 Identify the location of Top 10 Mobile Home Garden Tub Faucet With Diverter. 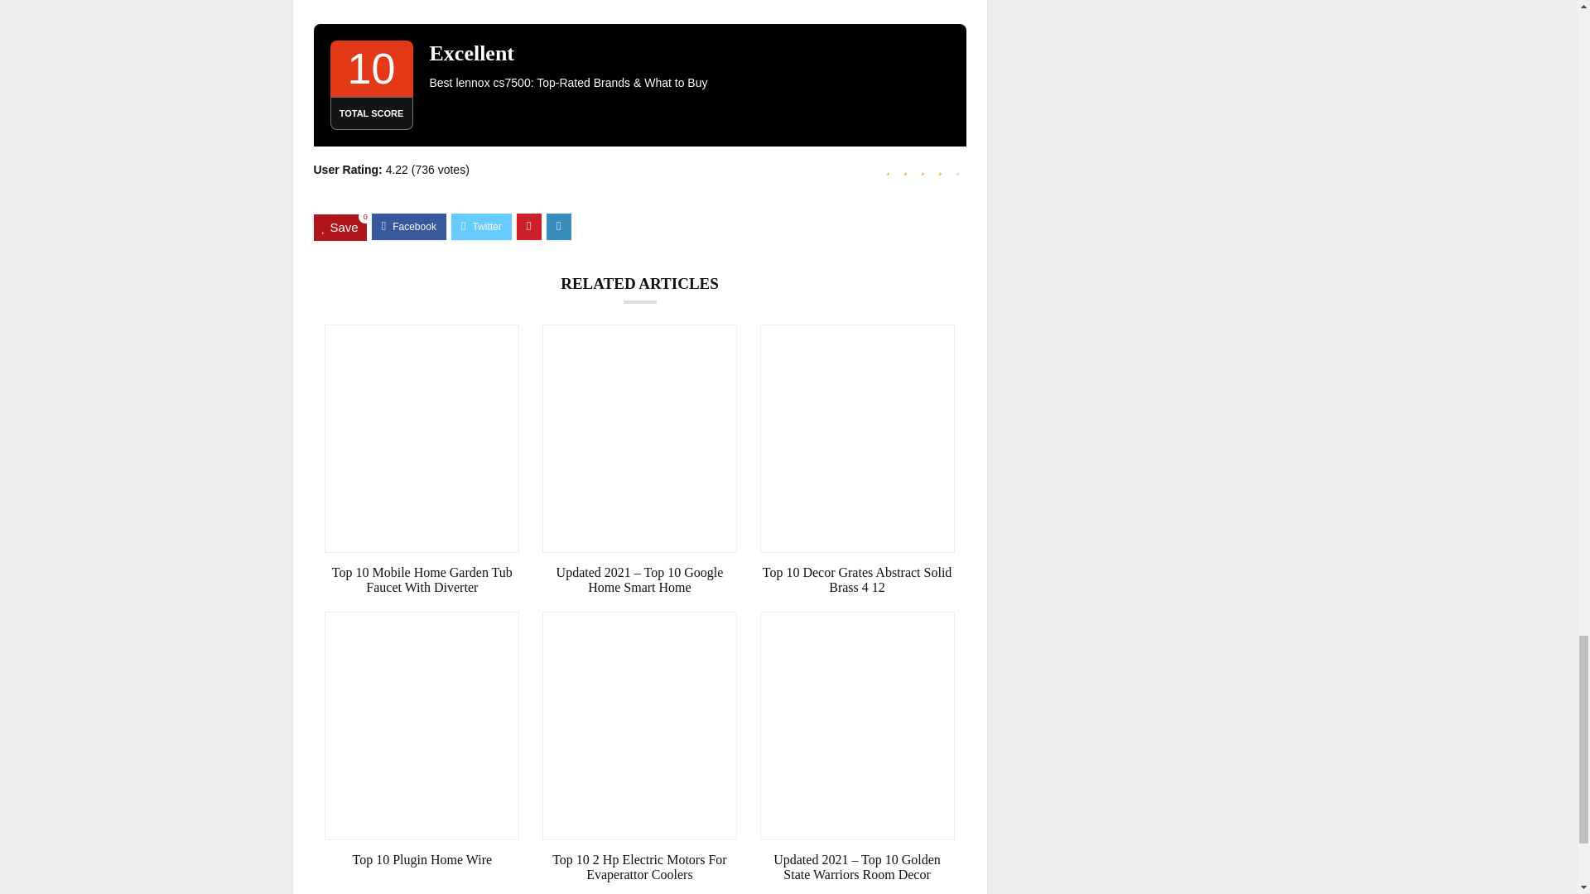
(422, 579).